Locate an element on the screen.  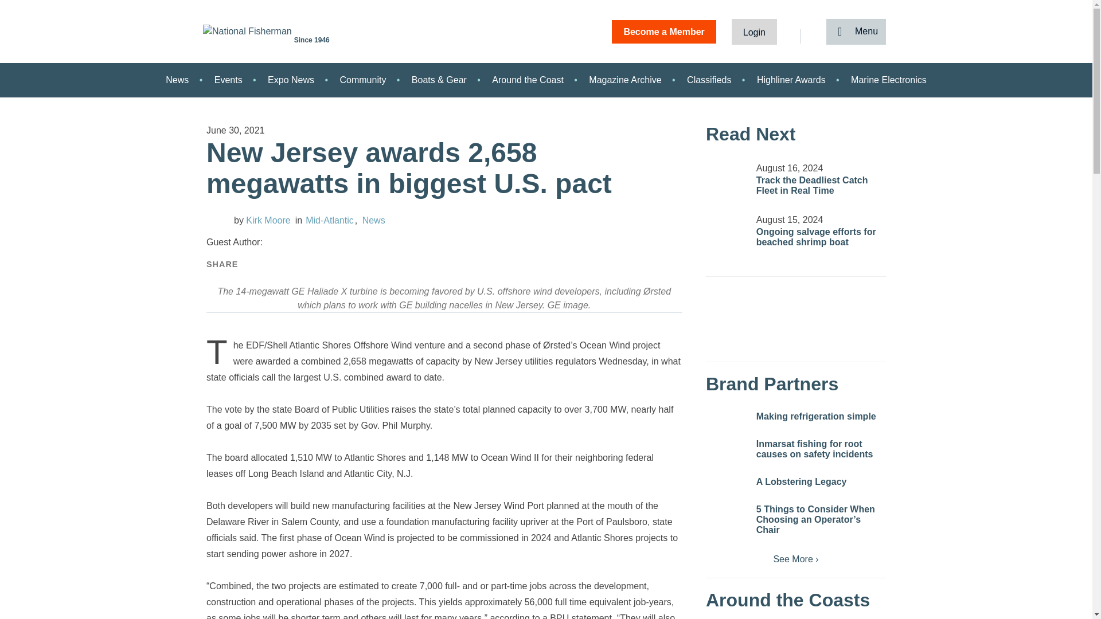
Kirk Moore is located at coordinates (218, 220).